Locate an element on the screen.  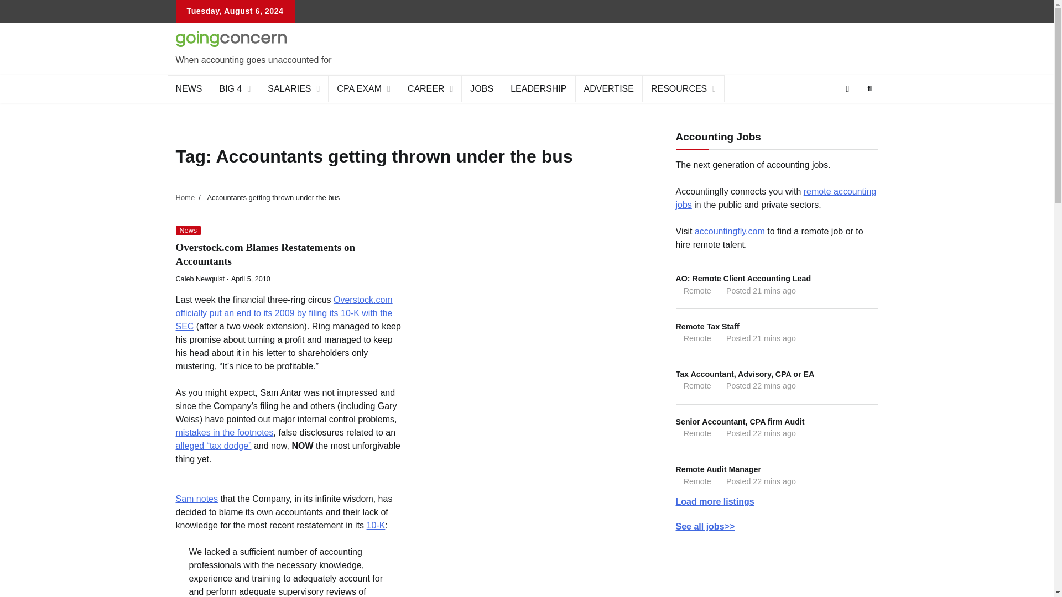
JOBS is located at coordinates (482, 88).